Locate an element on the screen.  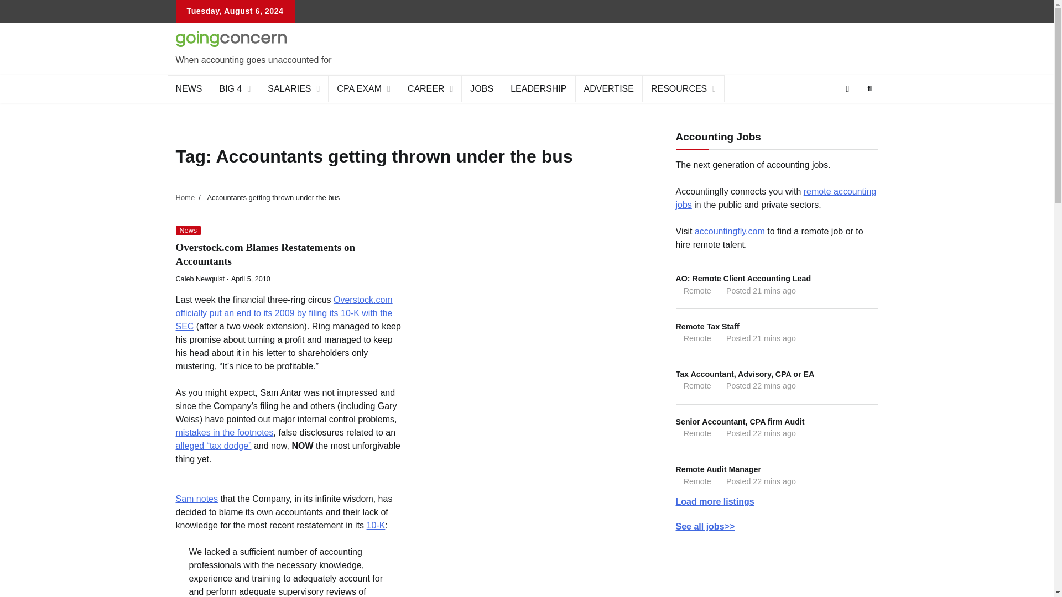
JOBS is located at coordinates (482, 88).